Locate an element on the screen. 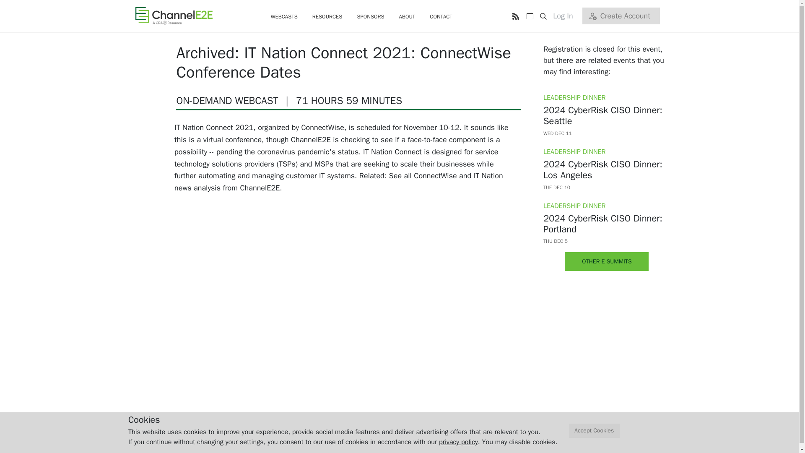 This screenshot has width=805, height=453. IT Nation Connect 2021 is located at coordinates (214, 128).